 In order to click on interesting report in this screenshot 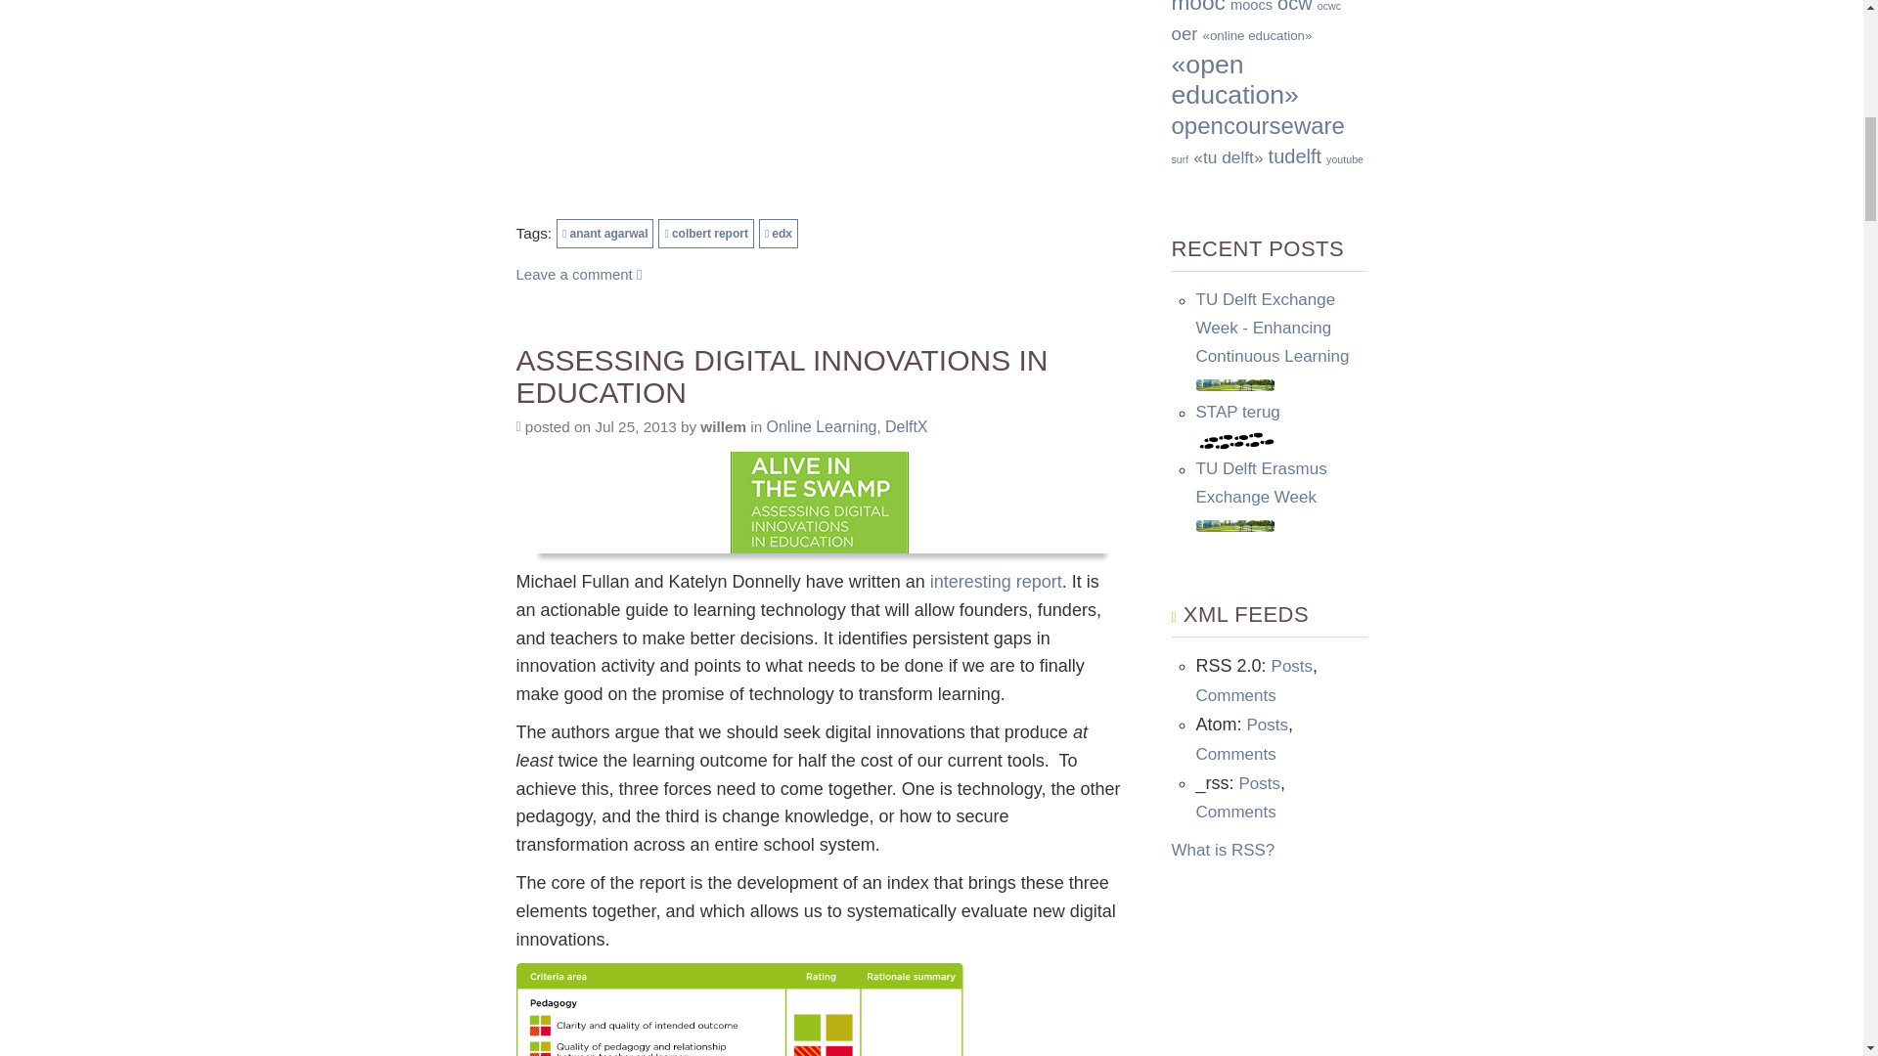, I will do `click(996, 581)`.